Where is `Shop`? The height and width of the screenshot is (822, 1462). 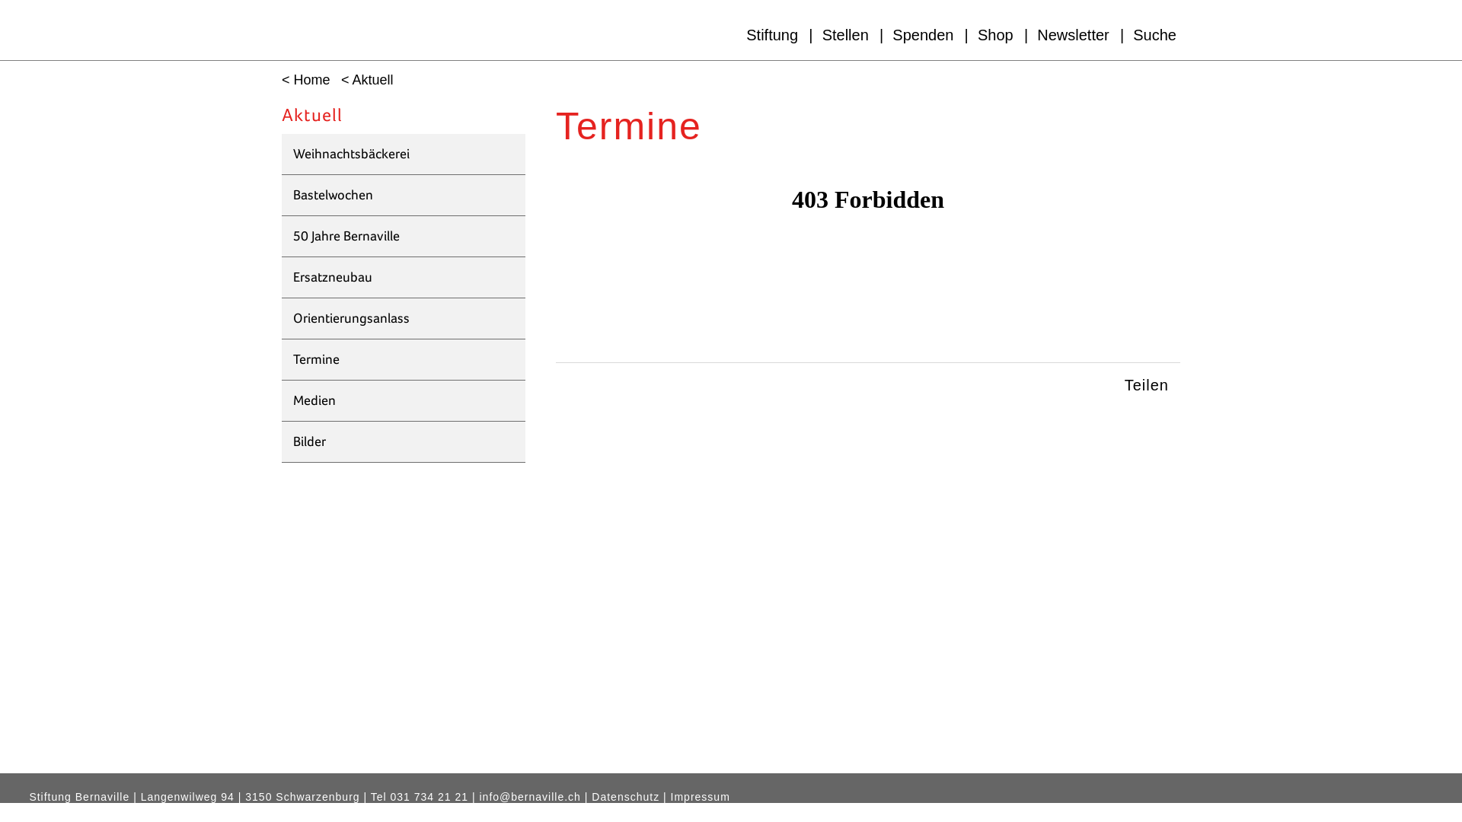
Shop is located at coordinates (996, 35).